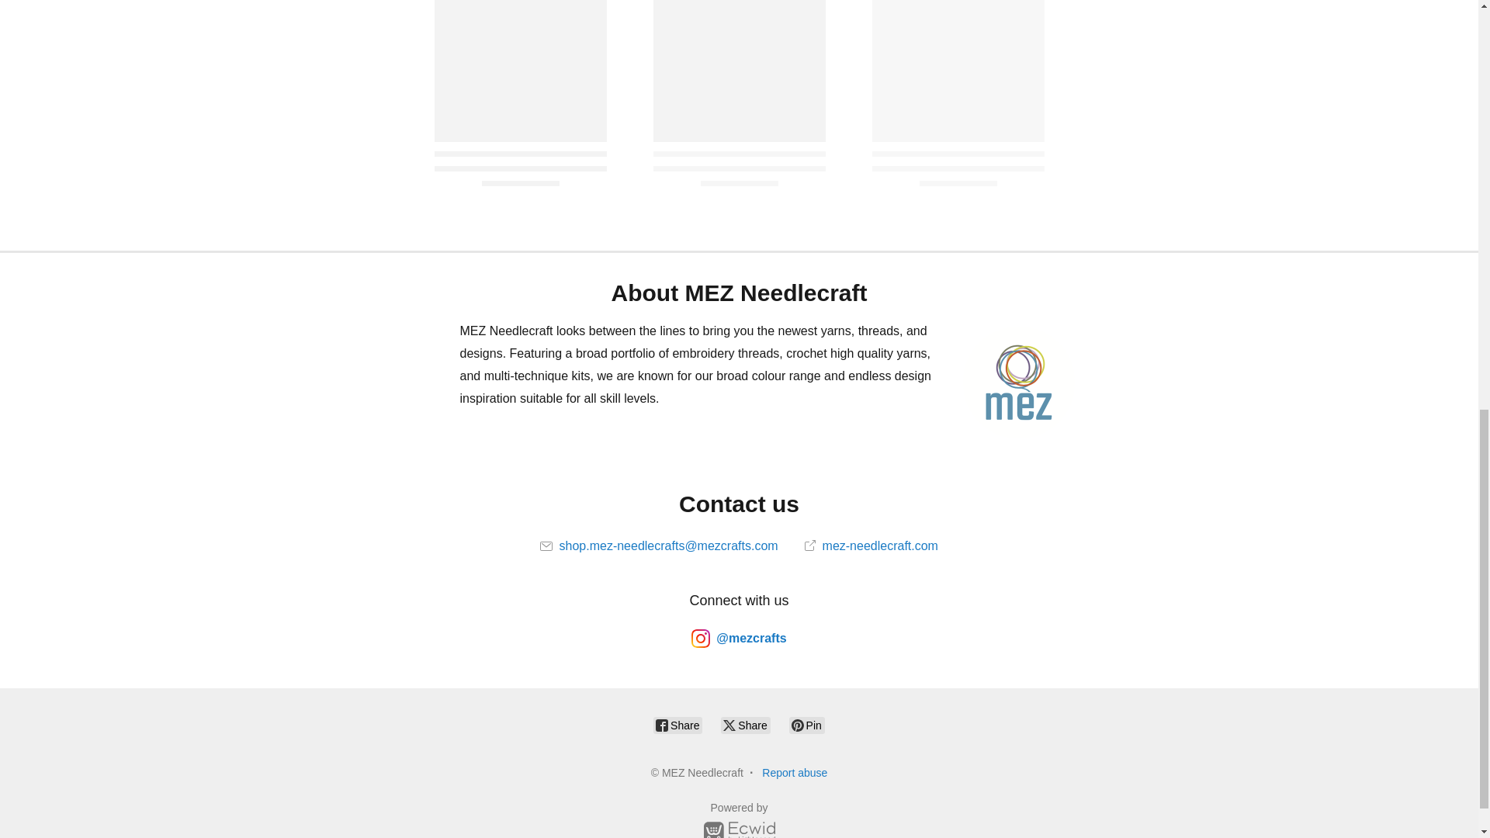 This screenshot has width=1490, height=838. I want to click on Pin, so click(807, 725).